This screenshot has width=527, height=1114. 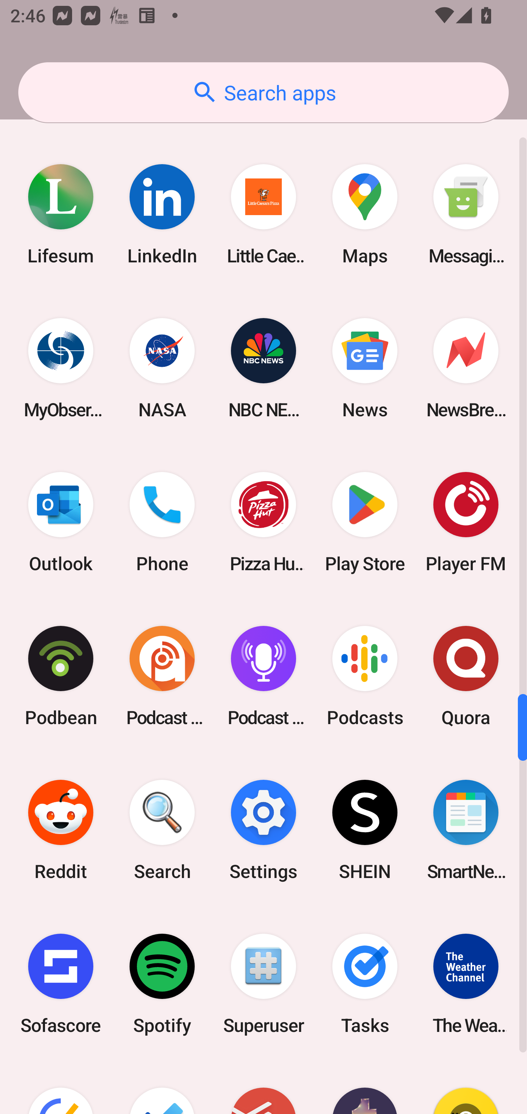 What do you see at coordinates (466, 984) in the screenshot?
I see `The Weather Channel` at bounding box center [466, 984].